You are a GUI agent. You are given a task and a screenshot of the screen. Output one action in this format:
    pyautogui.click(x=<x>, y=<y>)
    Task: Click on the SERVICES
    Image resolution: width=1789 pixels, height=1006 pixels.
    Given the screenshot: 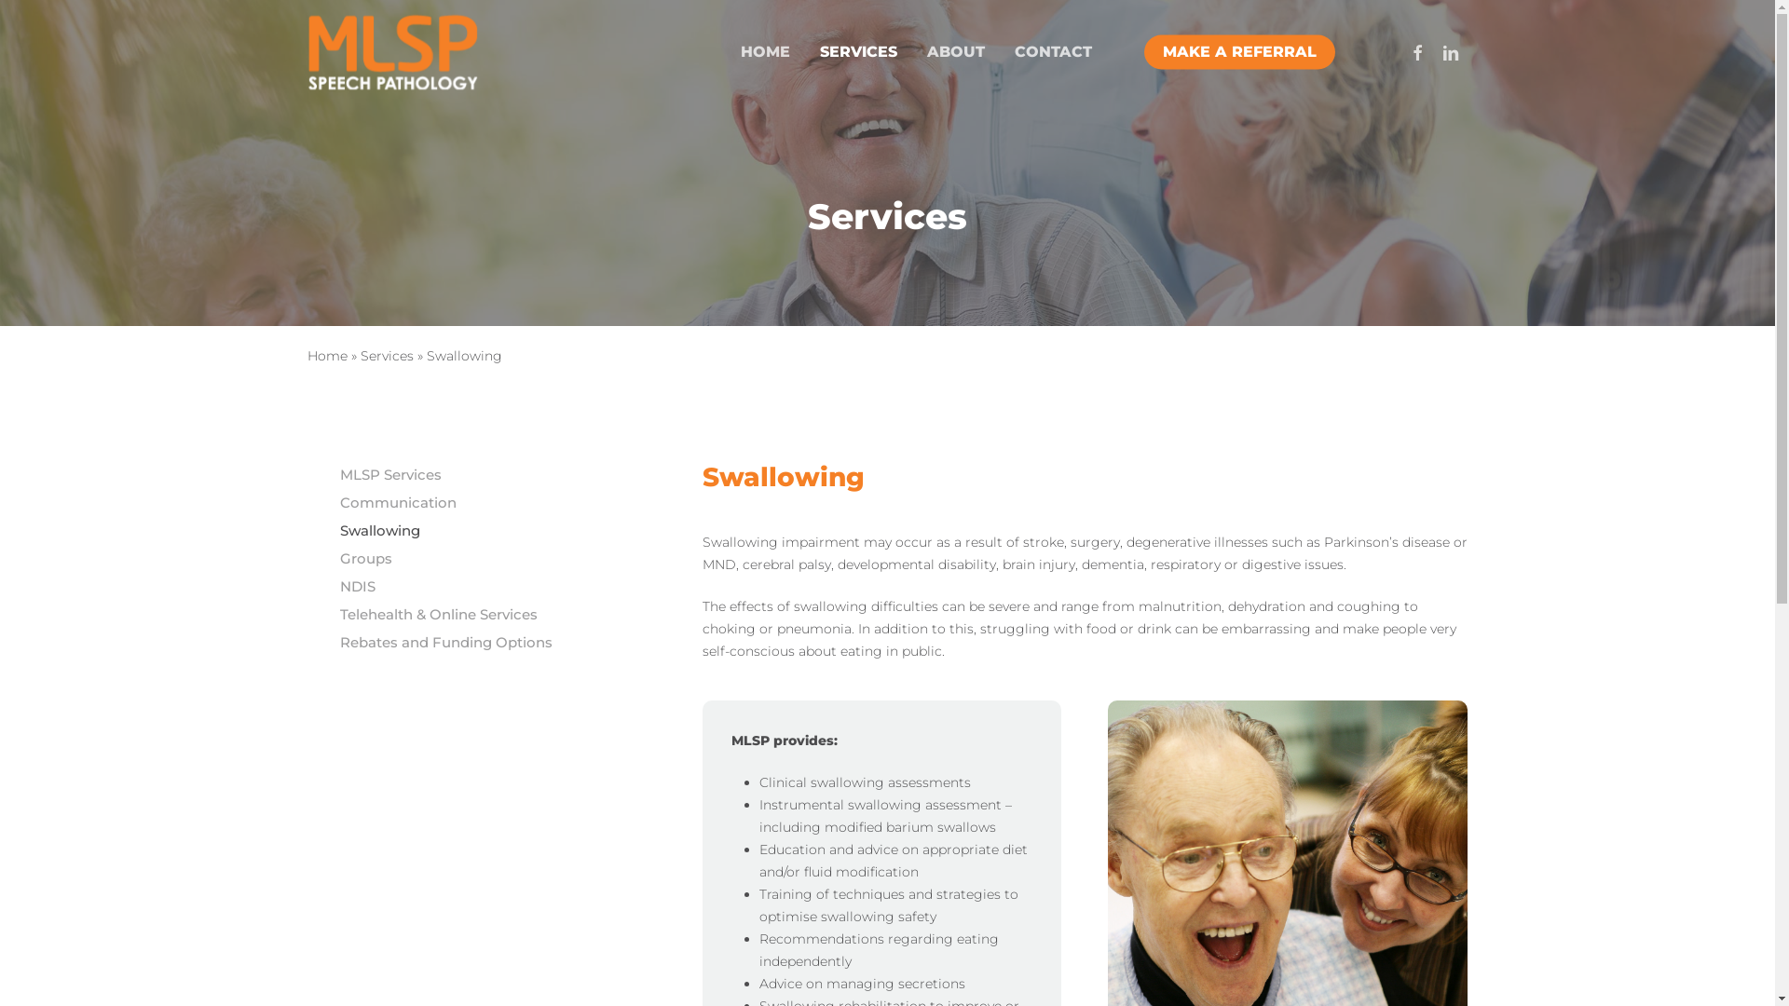 What is the action you would take?
    pyautogui.click(x=859, y=52)
    